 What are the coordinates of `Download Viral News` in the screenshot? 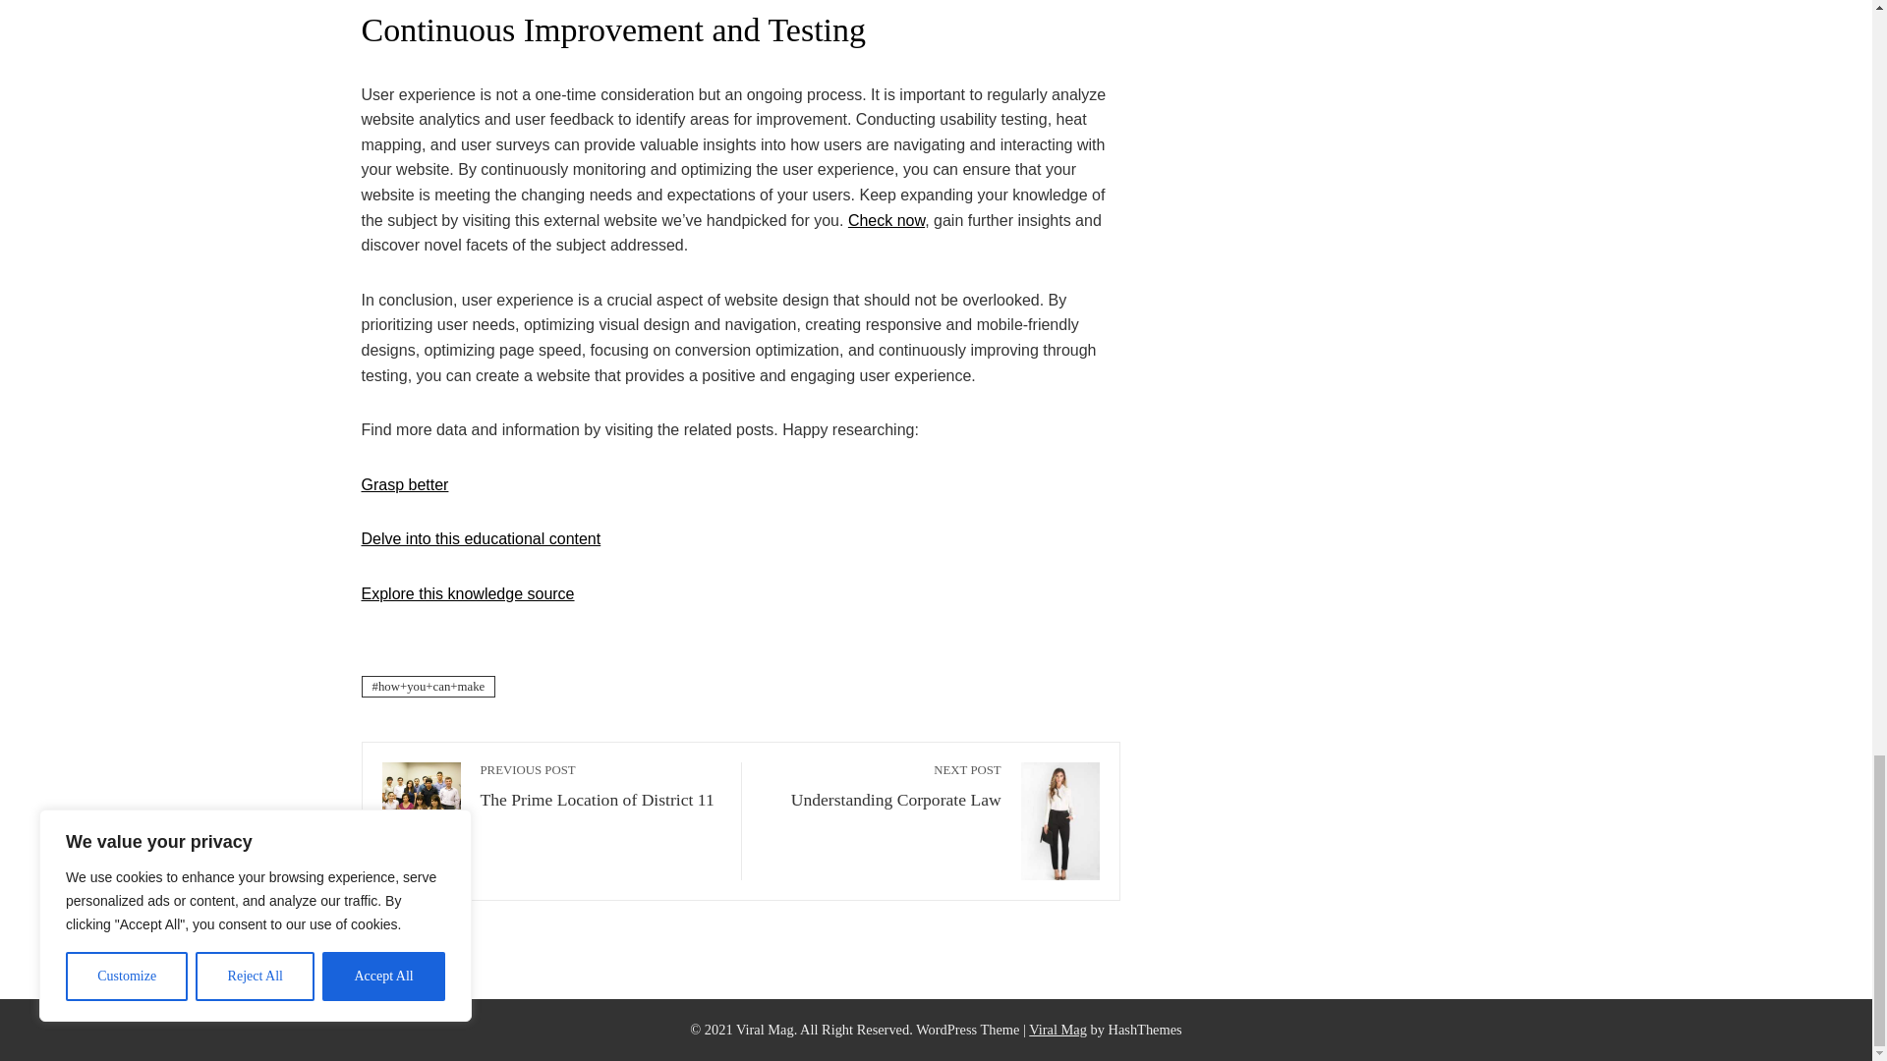 It's located at (482, 538).